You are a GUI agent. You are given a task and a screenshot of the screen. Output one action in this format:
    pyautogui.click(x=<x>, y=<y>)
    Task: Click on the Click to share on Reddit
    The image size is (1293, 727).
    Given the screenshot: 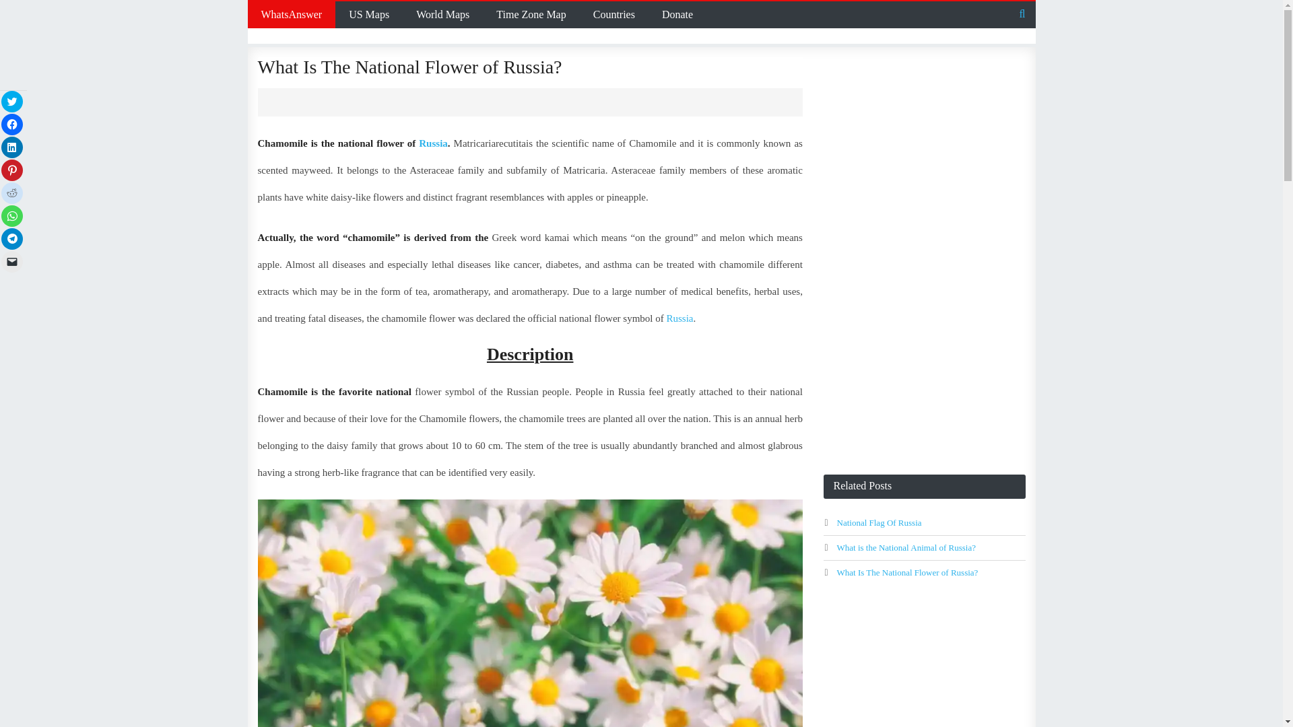 What is the action you would take?
    pyautogui.click(x=12, y=193)
    